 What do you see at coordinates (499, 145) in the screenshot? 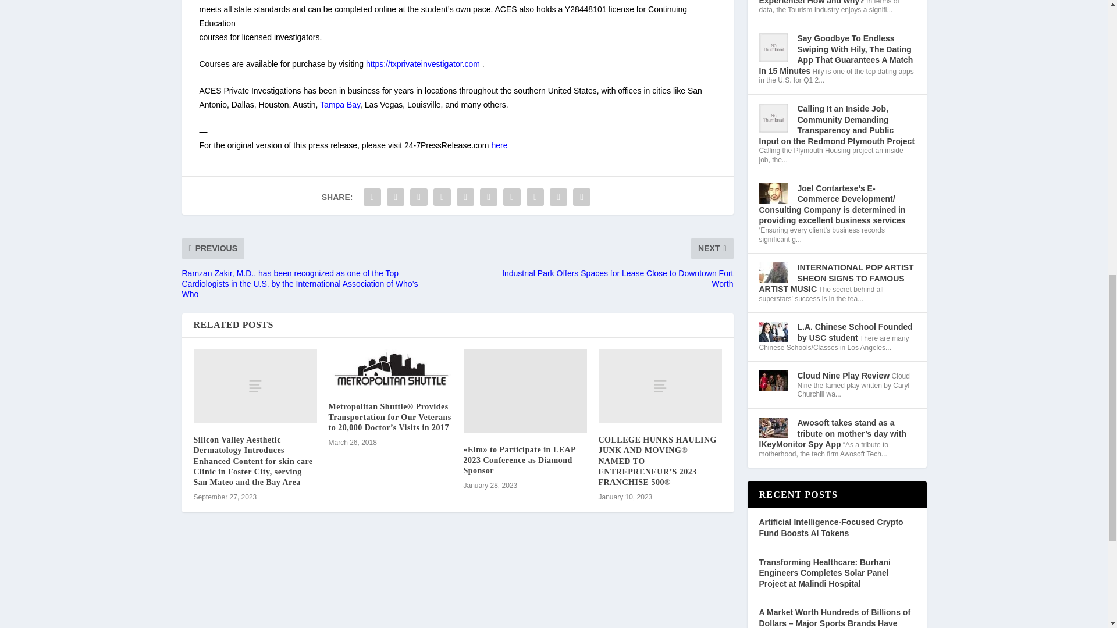
I see `here` at bounding box center [499, 145].